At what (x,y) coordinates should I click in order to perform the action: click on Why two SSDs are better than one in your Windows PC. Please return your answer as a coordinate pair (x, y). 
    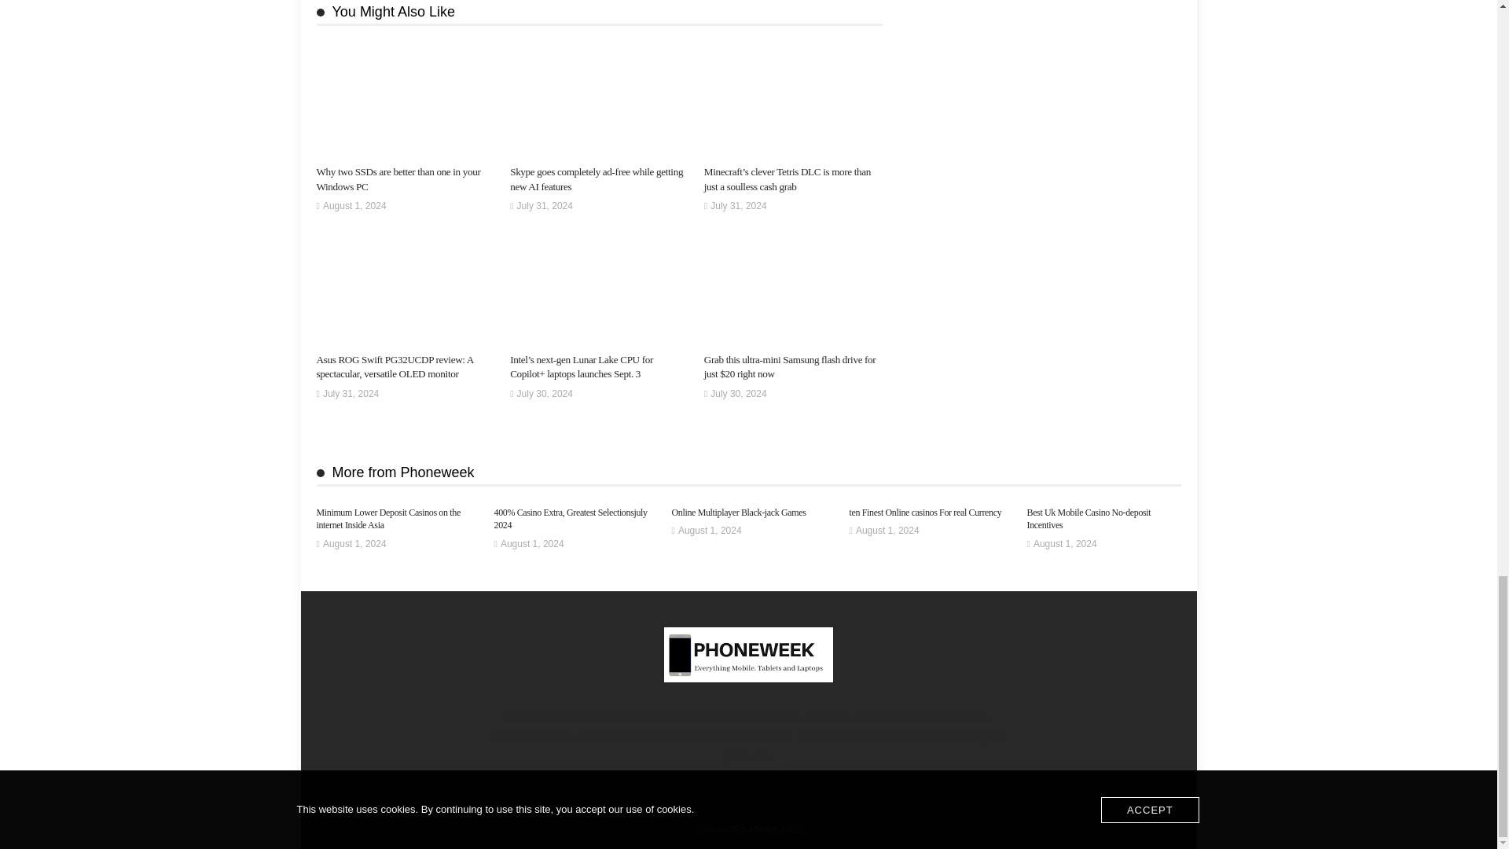
    Looking at the image, I should click on (398, 178).